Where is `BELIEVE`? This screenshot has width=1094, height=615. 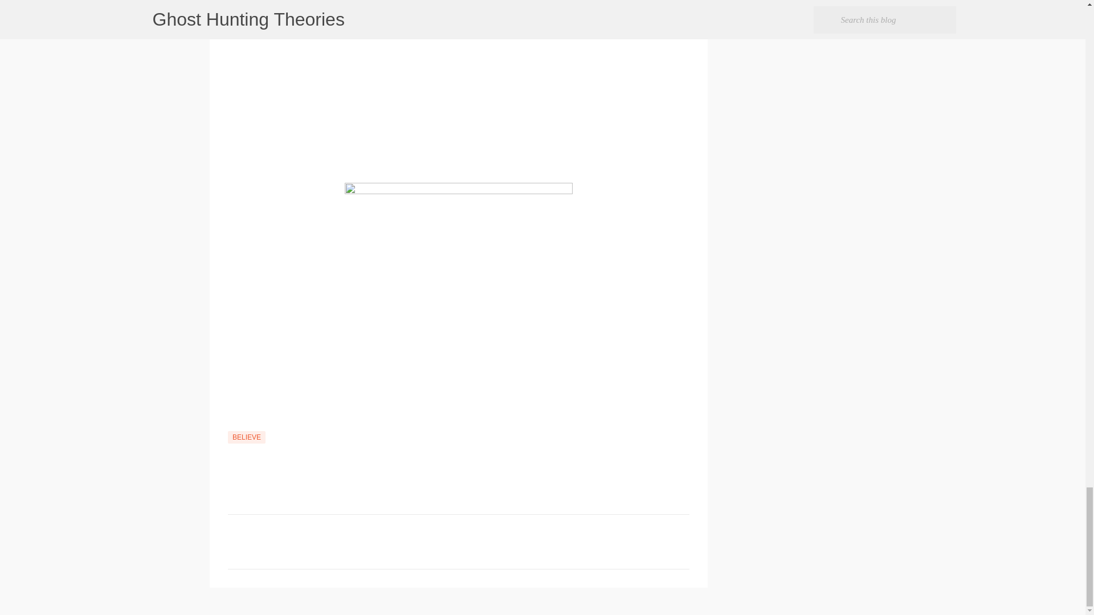
BELIEVE is located at coordinates (246, 437).